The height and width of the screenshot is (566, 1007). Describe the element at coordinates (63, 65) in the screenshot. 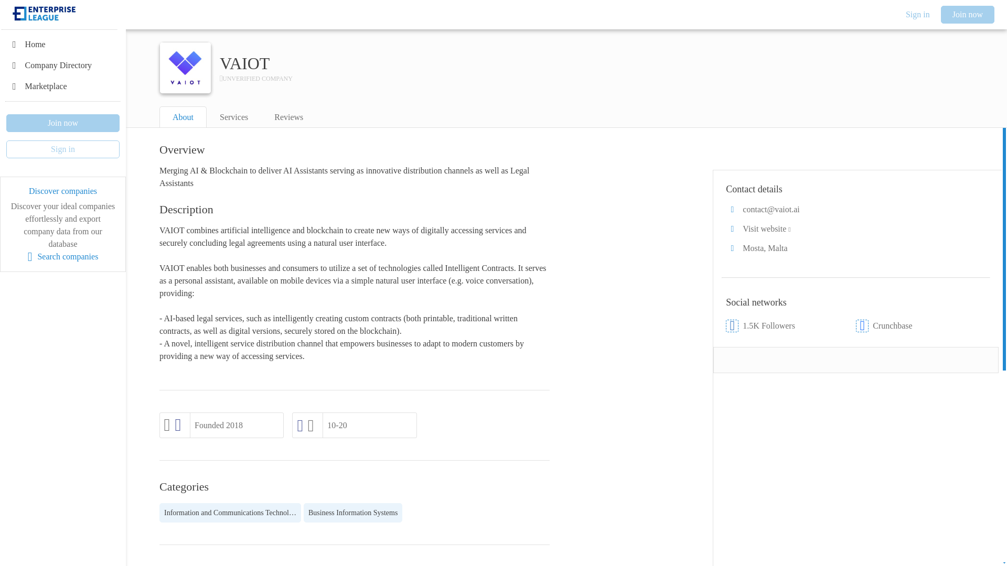

I see `Company Directory` at that location.